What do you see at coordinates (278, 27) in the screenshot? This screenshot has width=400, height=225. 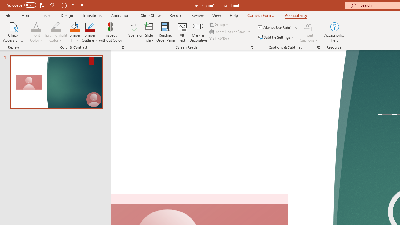 I see `Always Use Subtitles` at bounding box center [278, 27].